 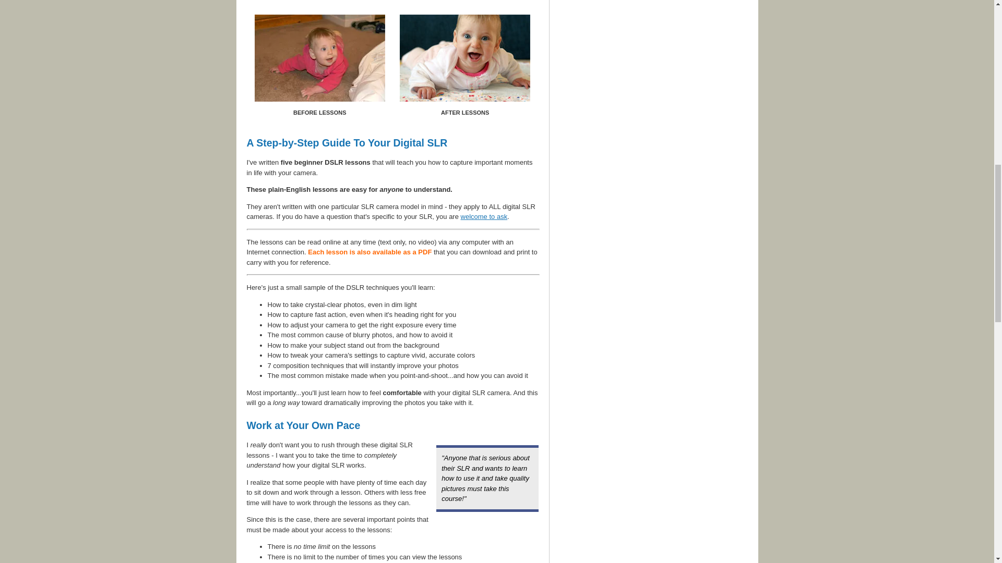 What do you see at coordinates (464, 58) in the screenshot?
I see `Baby Photo Natural Light` at bounding box center [464, 58].